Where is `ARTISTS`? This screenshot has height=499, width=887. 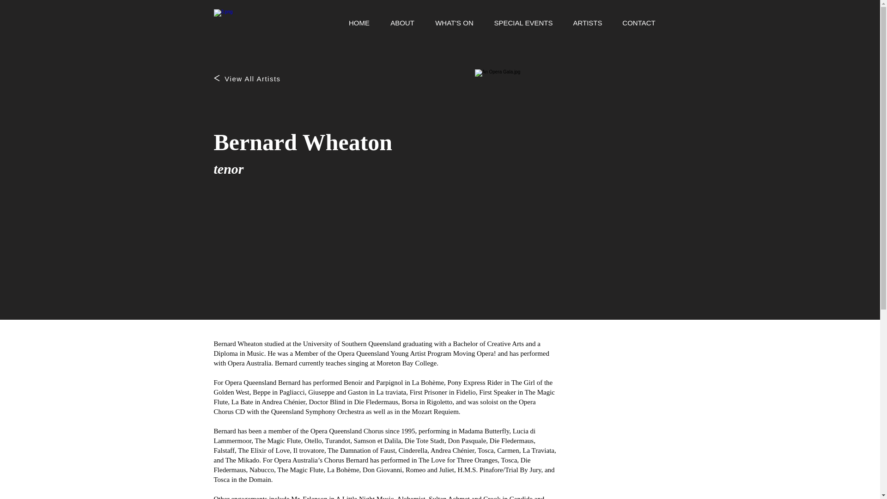 ARTISTS is located at coordinates (587, 23).